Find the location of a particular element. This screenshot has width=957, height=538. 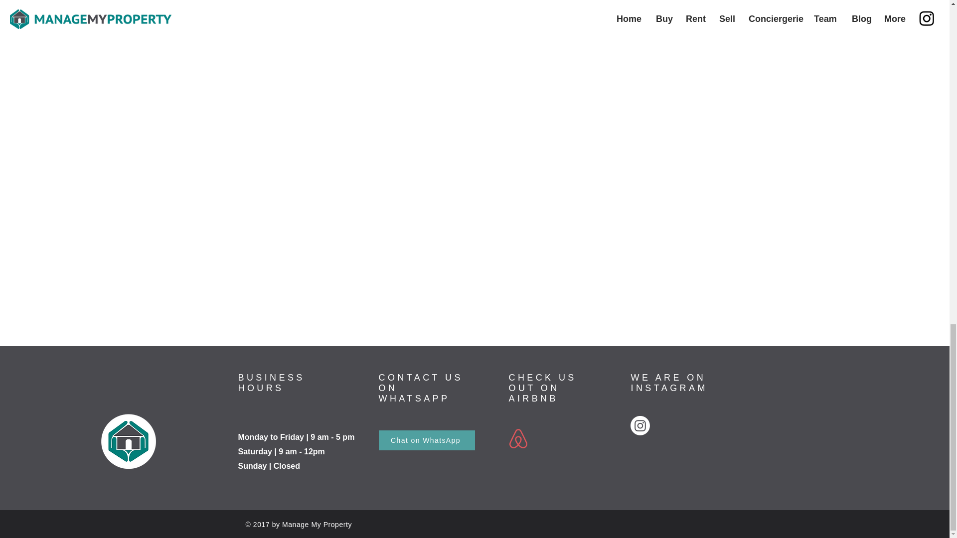

WE ARE ON INSTAGRAM is located at coordinates (669, 383).